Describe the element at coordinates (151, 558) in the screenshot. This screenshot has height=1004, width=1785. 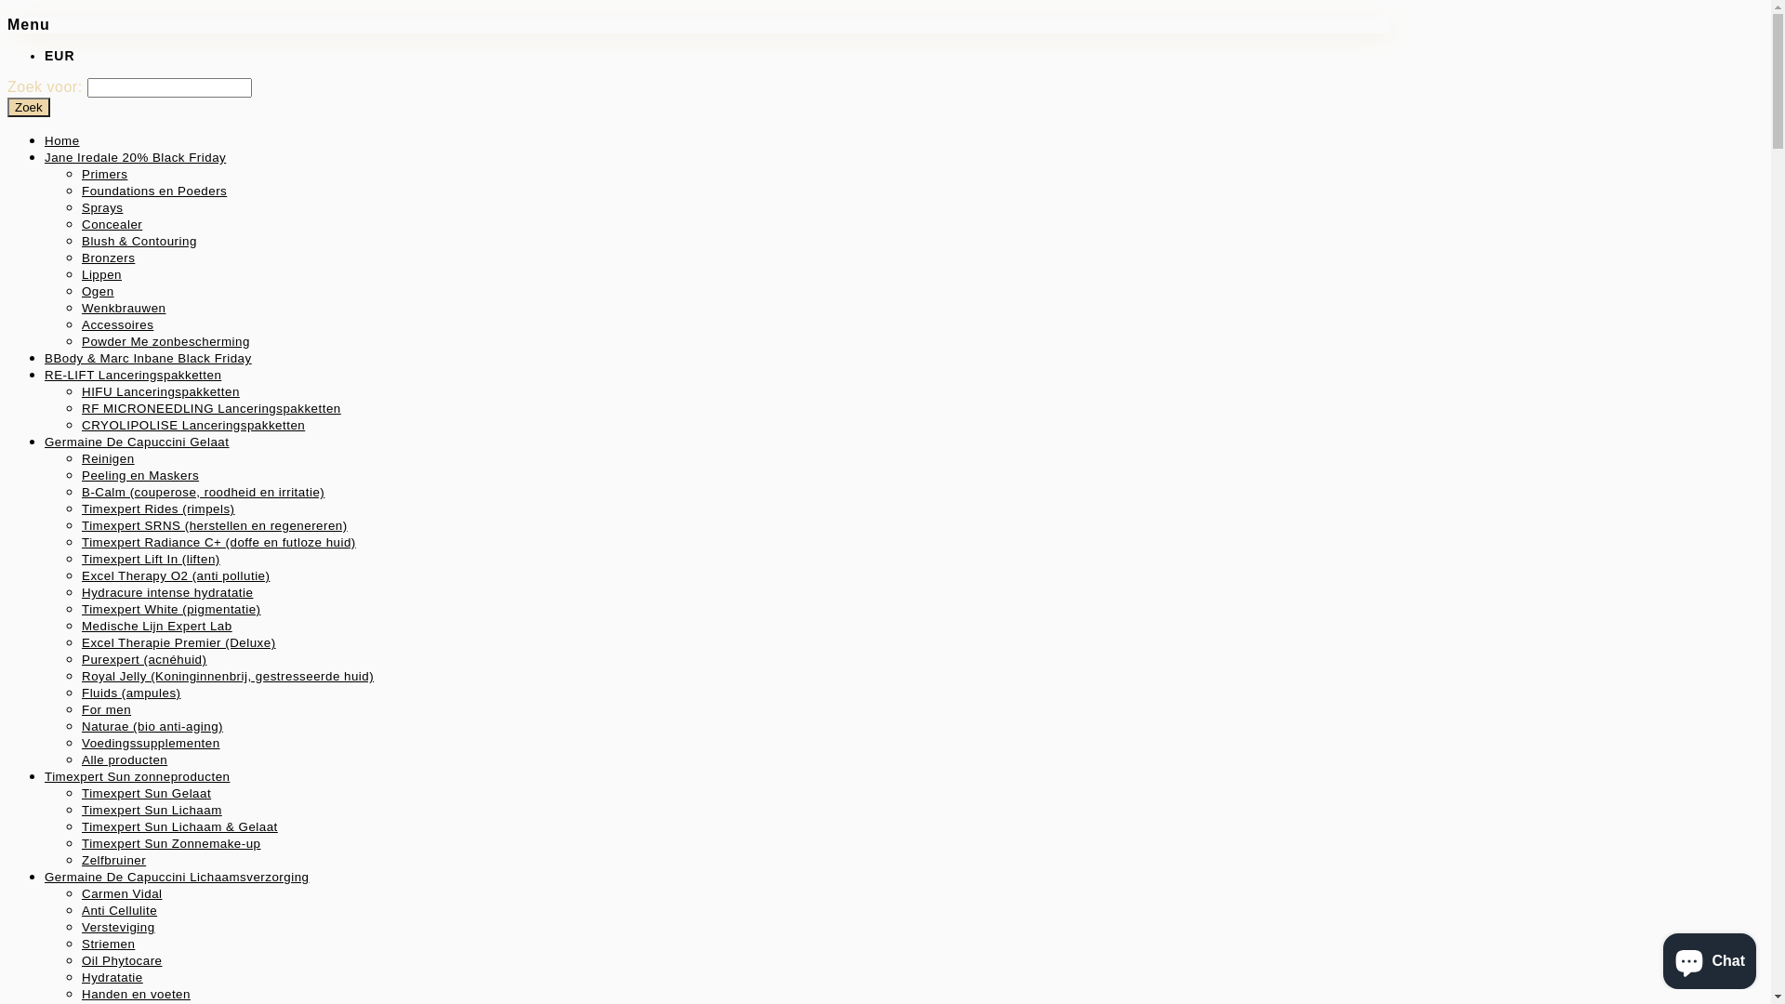
I see `Timexpert Lift In (liften)` at that location.